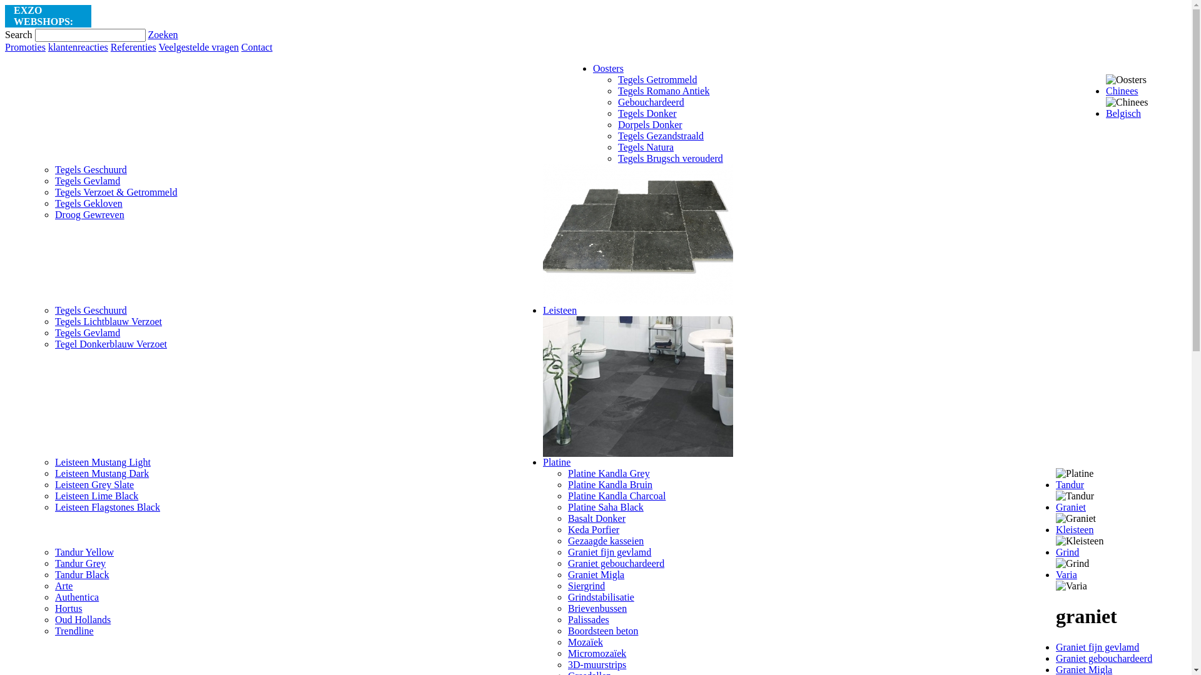 The height and width of the screenshot is (675, 1201). I want to click on Tegels Romano Antiek, so click(663, 91).